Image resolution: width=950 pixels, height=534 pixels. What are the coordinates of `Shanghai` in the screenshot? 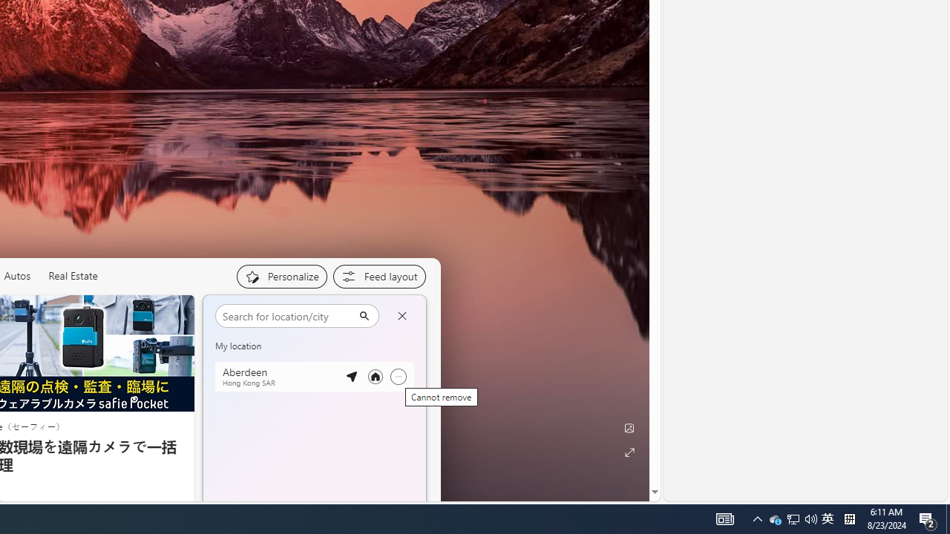 It's located at (237, 313).